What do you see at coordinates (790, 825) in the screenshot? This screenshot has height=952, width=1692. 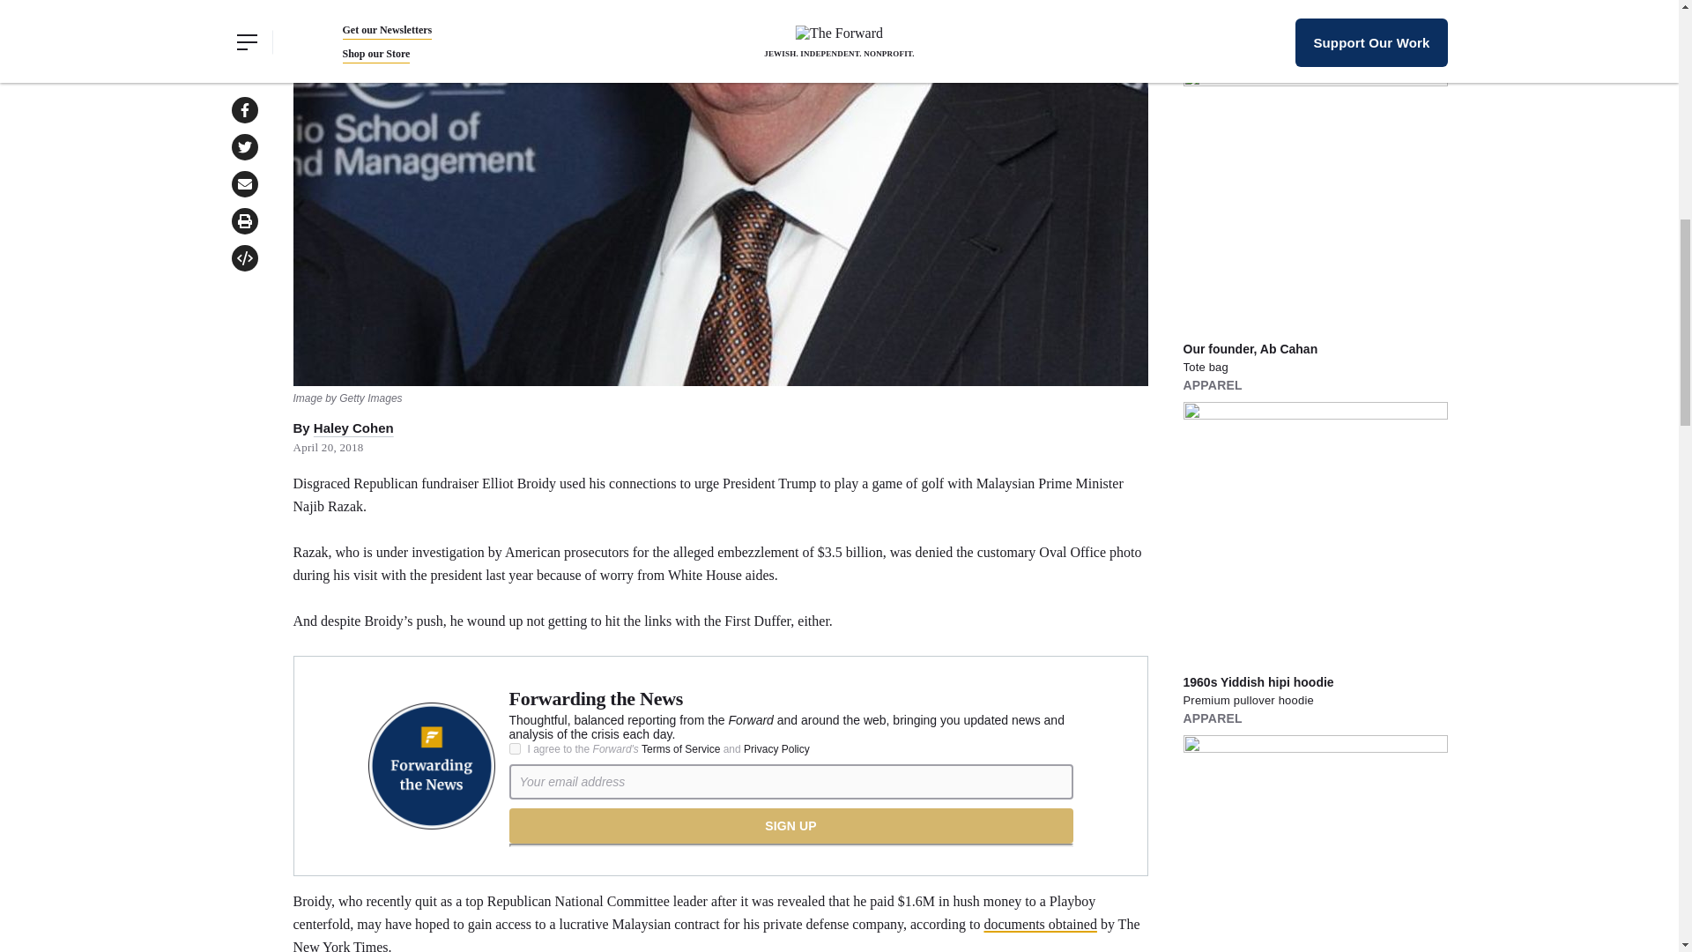 I see `Sign Up` at bounding box center [790, 825].